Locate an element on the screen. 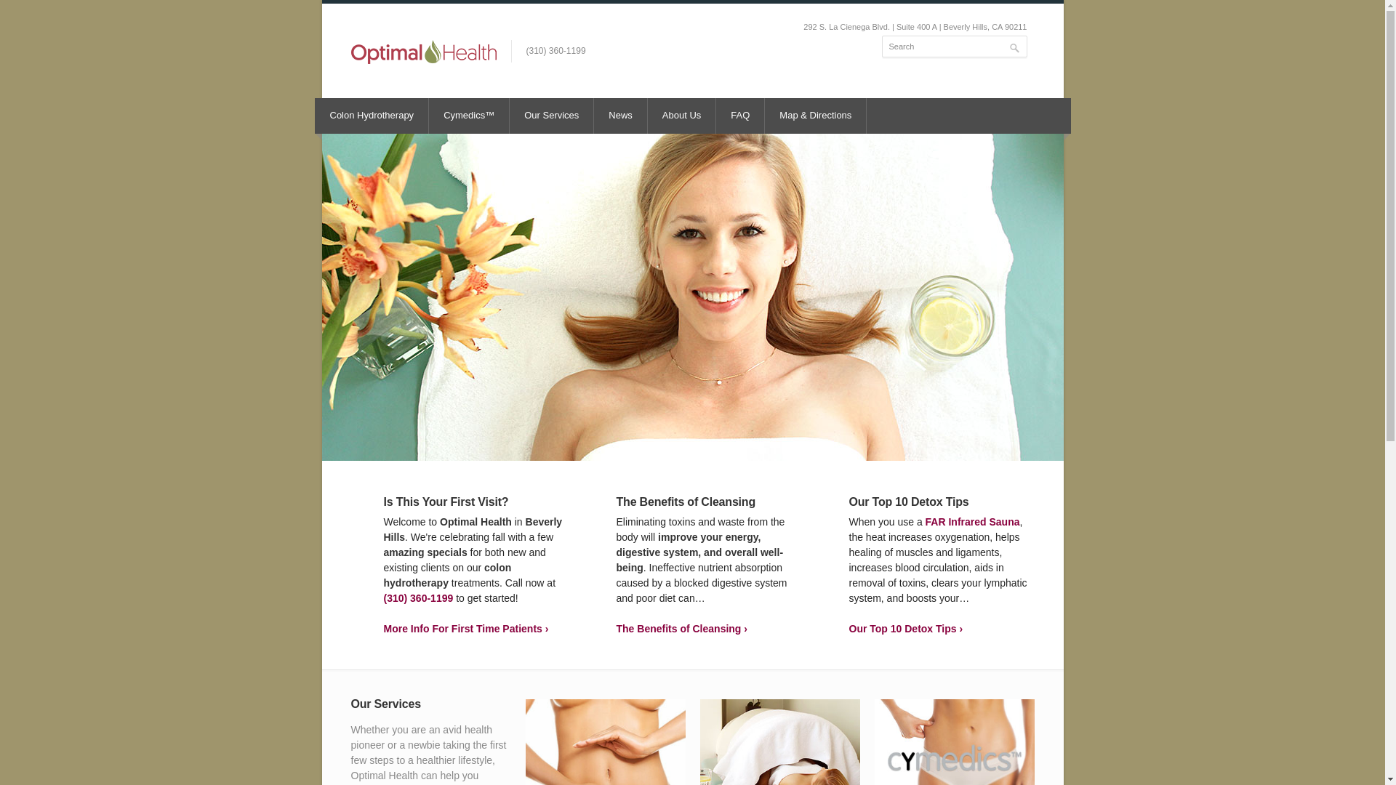 The image size is (1396, 785). Staff is located at coordinates (681, 116).